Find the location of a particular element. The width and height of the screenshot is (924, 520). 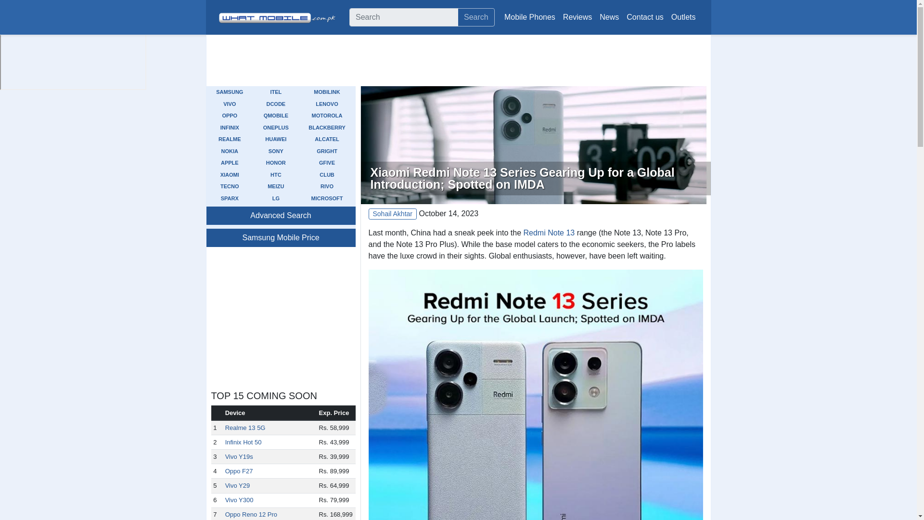

News is located at coordinates (609, 17).